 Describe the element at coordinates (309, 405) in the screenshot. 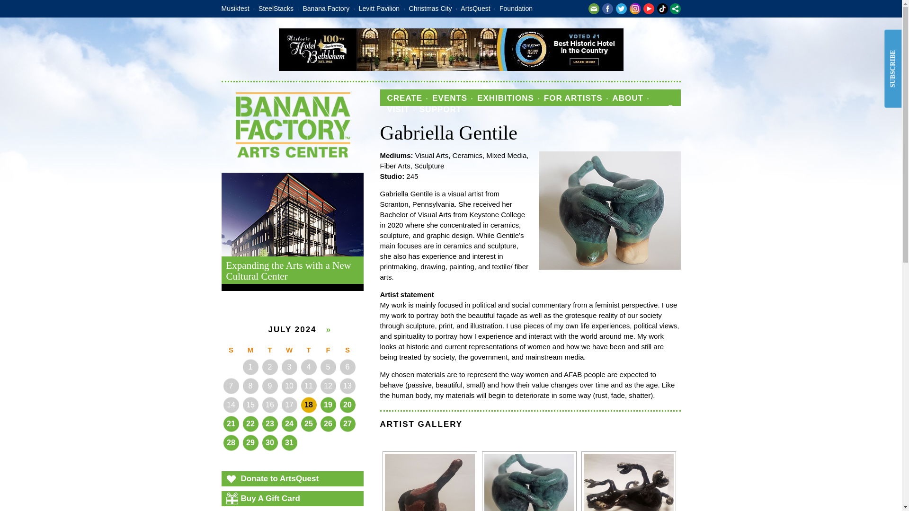

I see `click to view events` at that location.